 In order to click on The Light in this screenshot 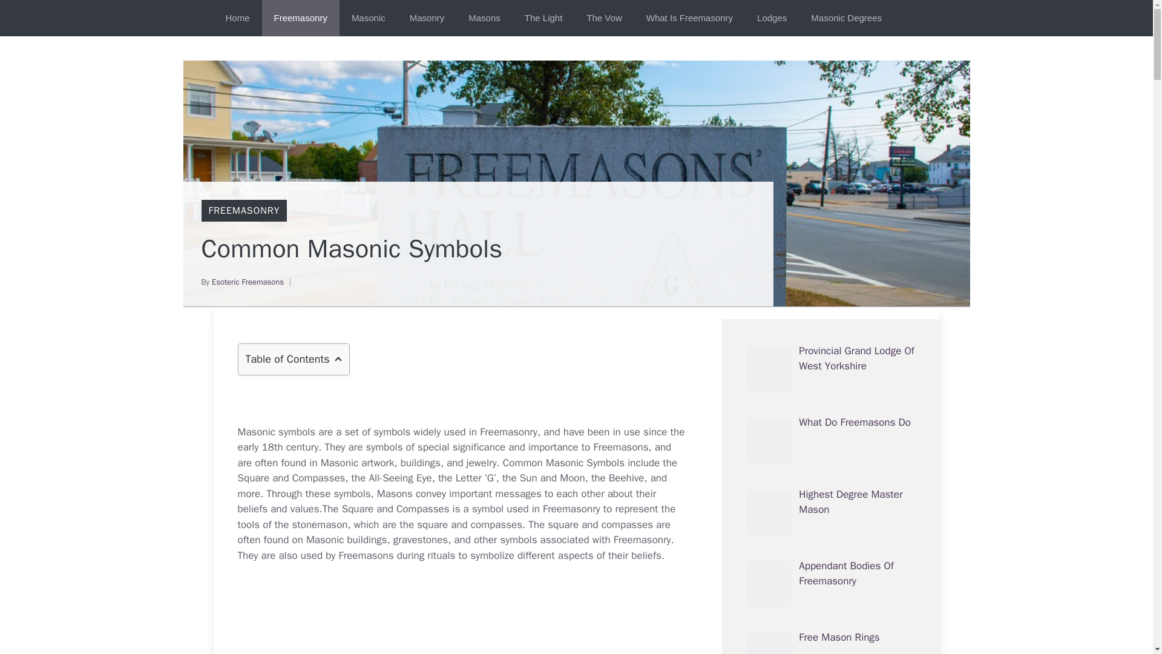, I will do `click(543, 18)`.